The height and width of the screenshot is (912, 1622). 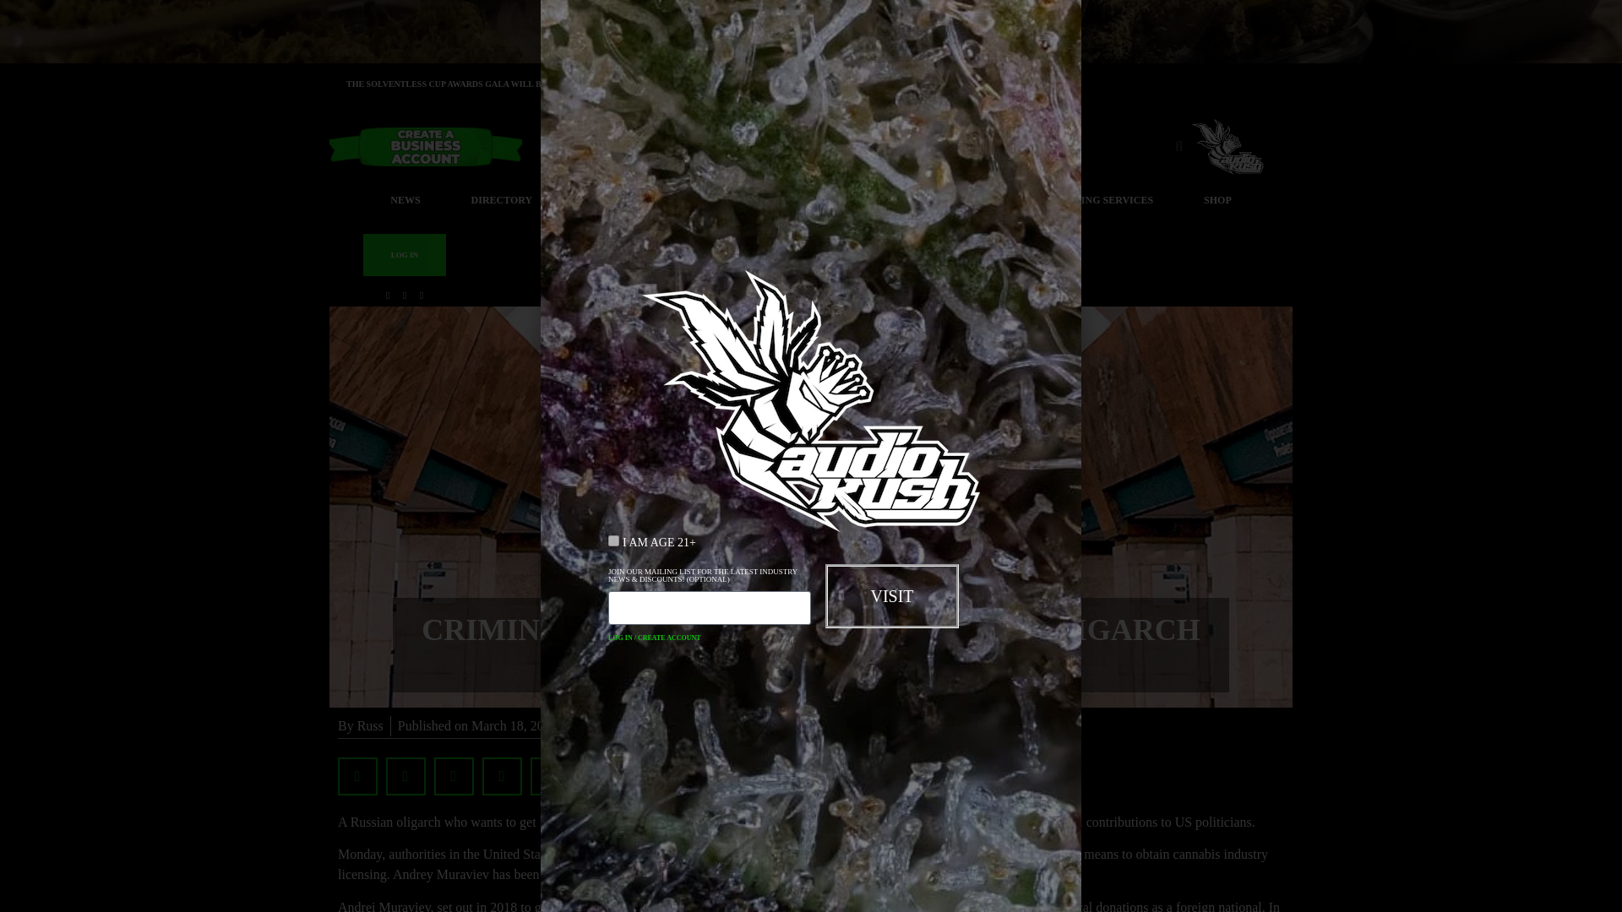 What do you see at coordinates (613, 540) in the screenshot?
I see `on` at bounding box center [613, 540].